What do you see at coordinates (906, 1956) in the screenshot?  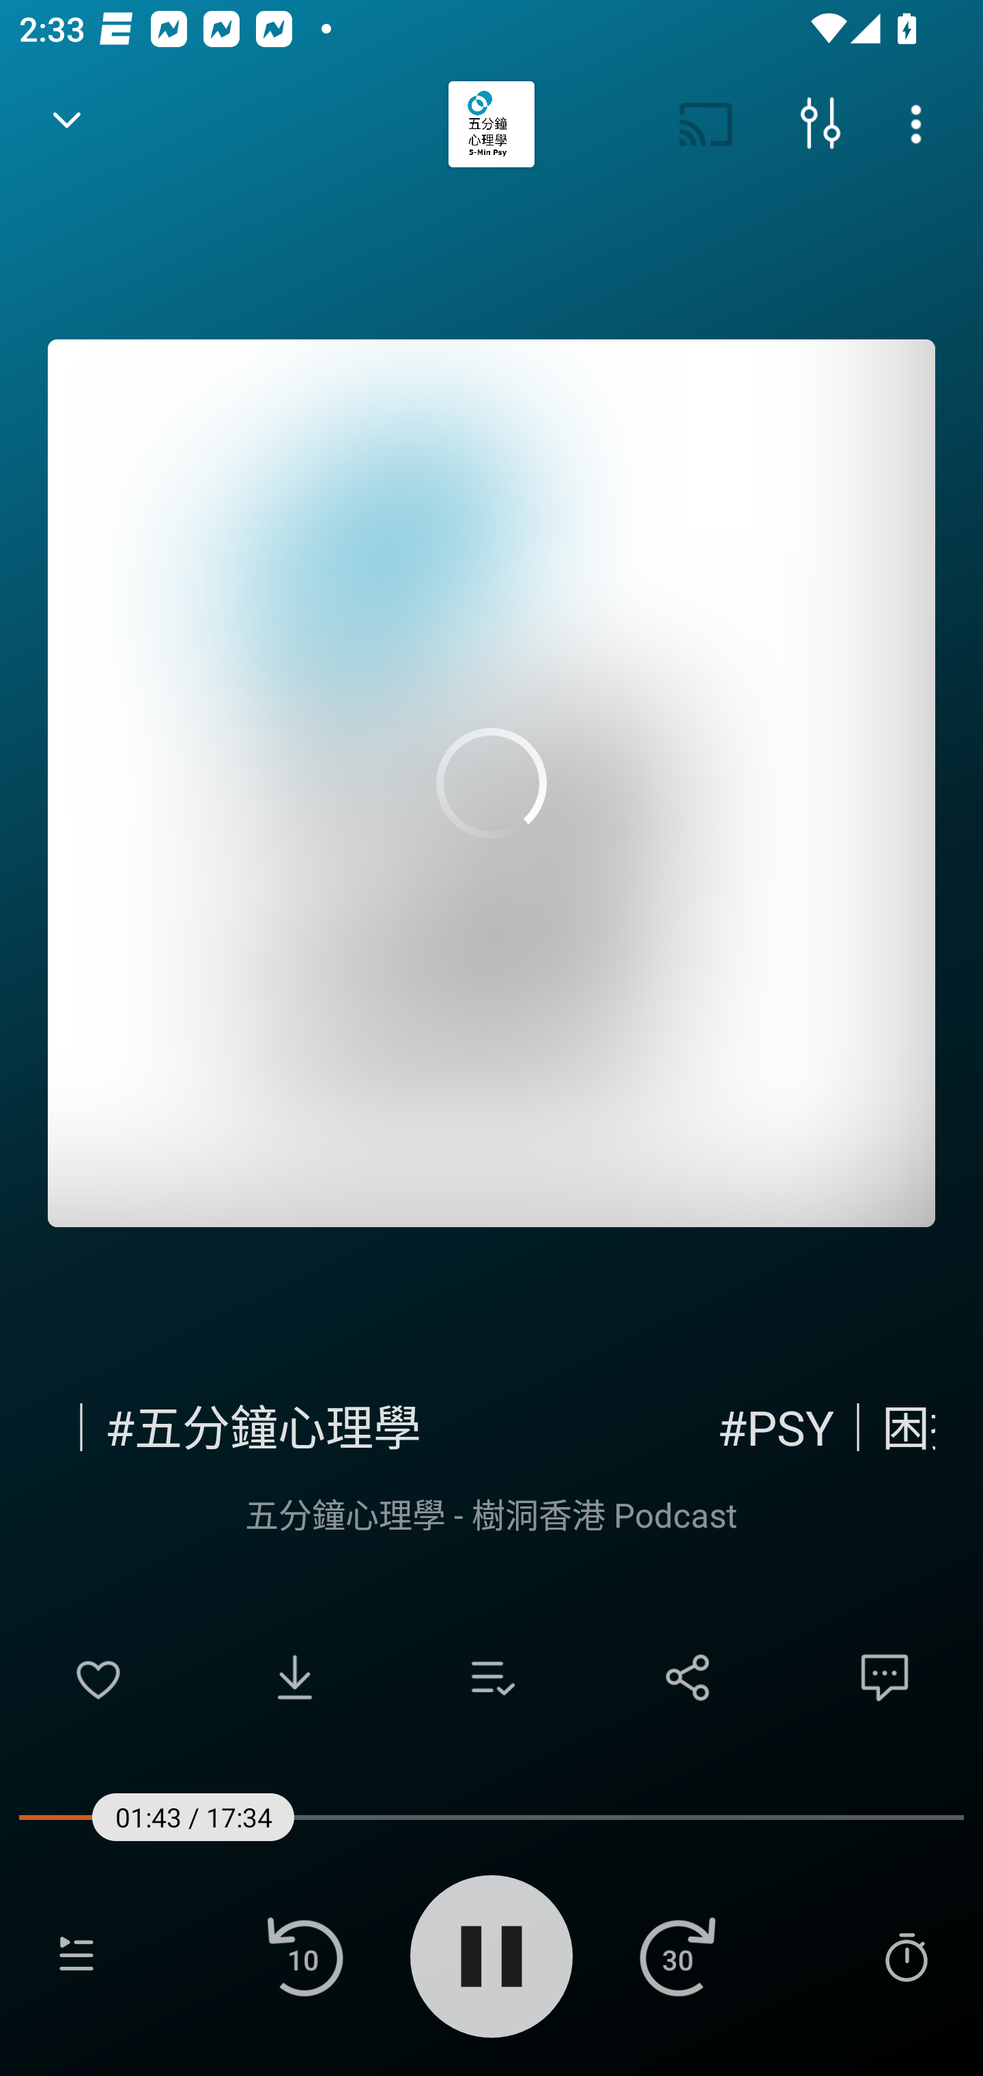 I see `Sleep Timer ` at bounding box center [906, 1956].